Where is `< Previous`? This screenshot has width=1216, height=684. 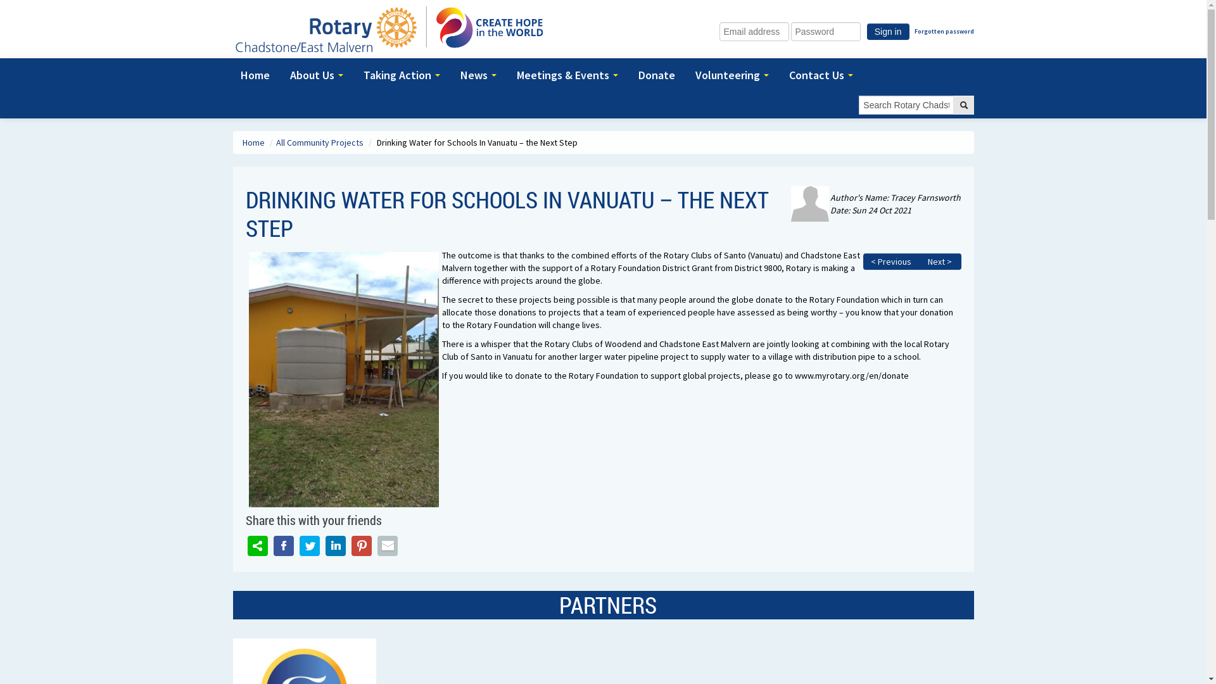
< Previous is located at coordinates (890, 262).